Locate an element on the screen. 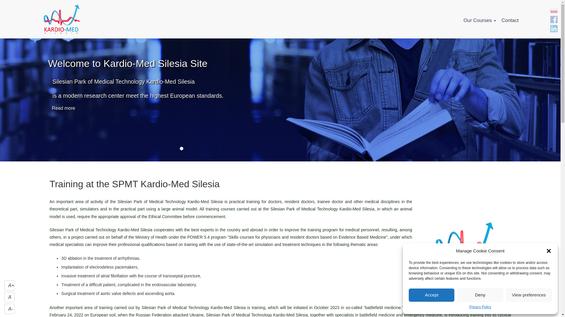  Contact is located at coordinates (510, 20).